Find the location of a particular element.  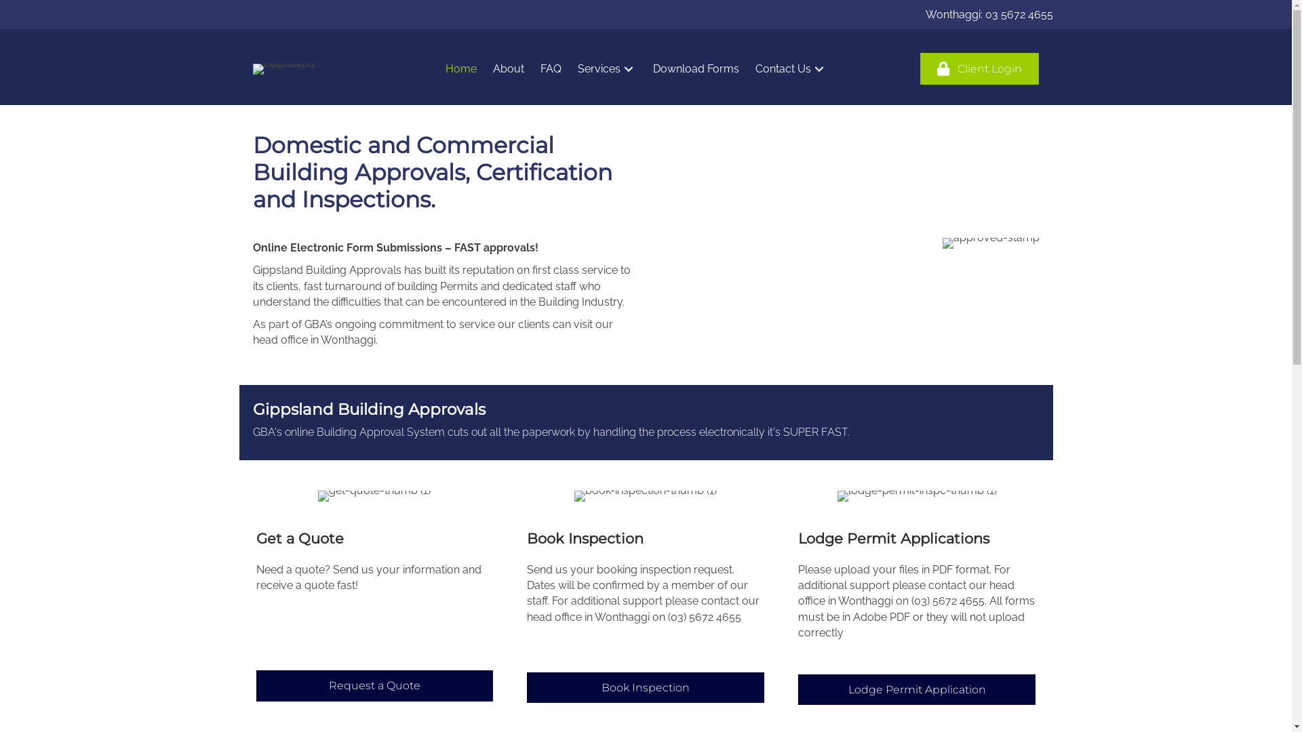

Client Login is located at coordinates (979, 68).